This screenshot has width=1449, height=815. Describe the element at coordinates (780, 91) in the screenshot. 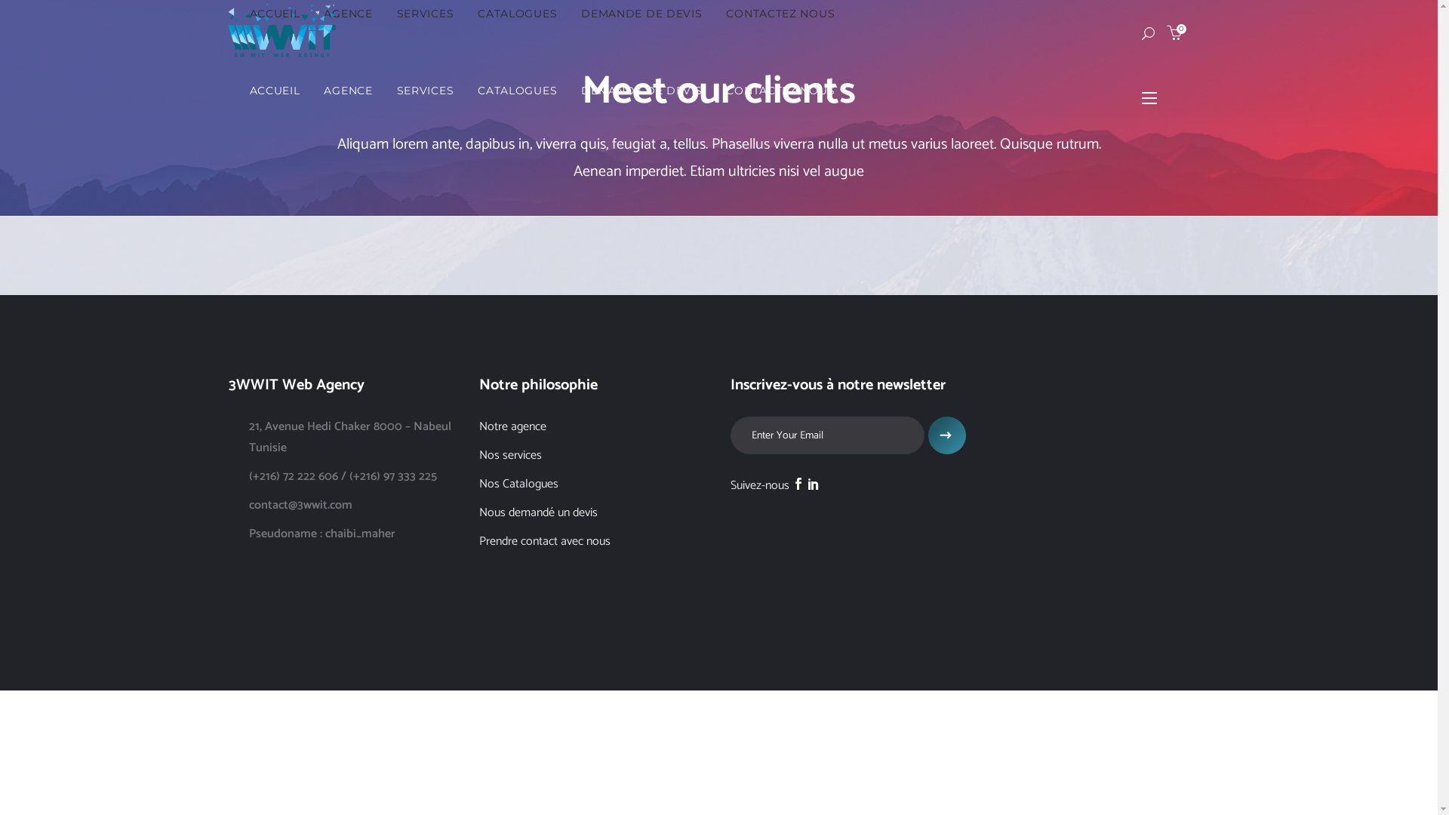

I see `CONTACTEZ NOUS` at that location.